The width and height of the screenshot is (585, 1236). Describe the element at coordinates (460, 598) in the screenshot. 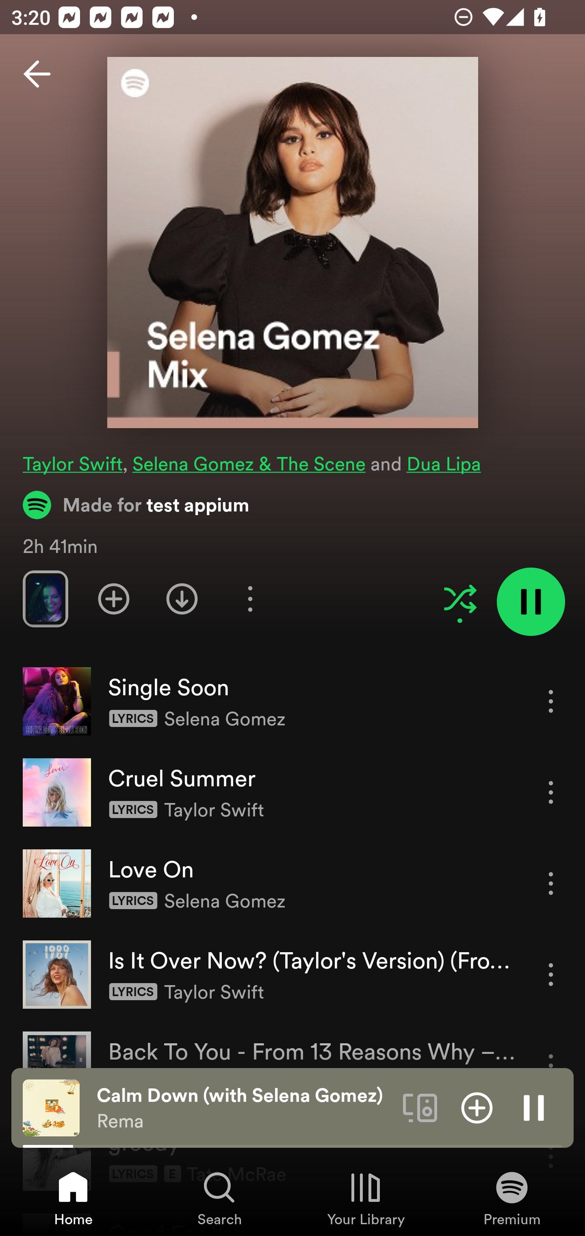

I see `Disable shuffle for this playlist` at that location.